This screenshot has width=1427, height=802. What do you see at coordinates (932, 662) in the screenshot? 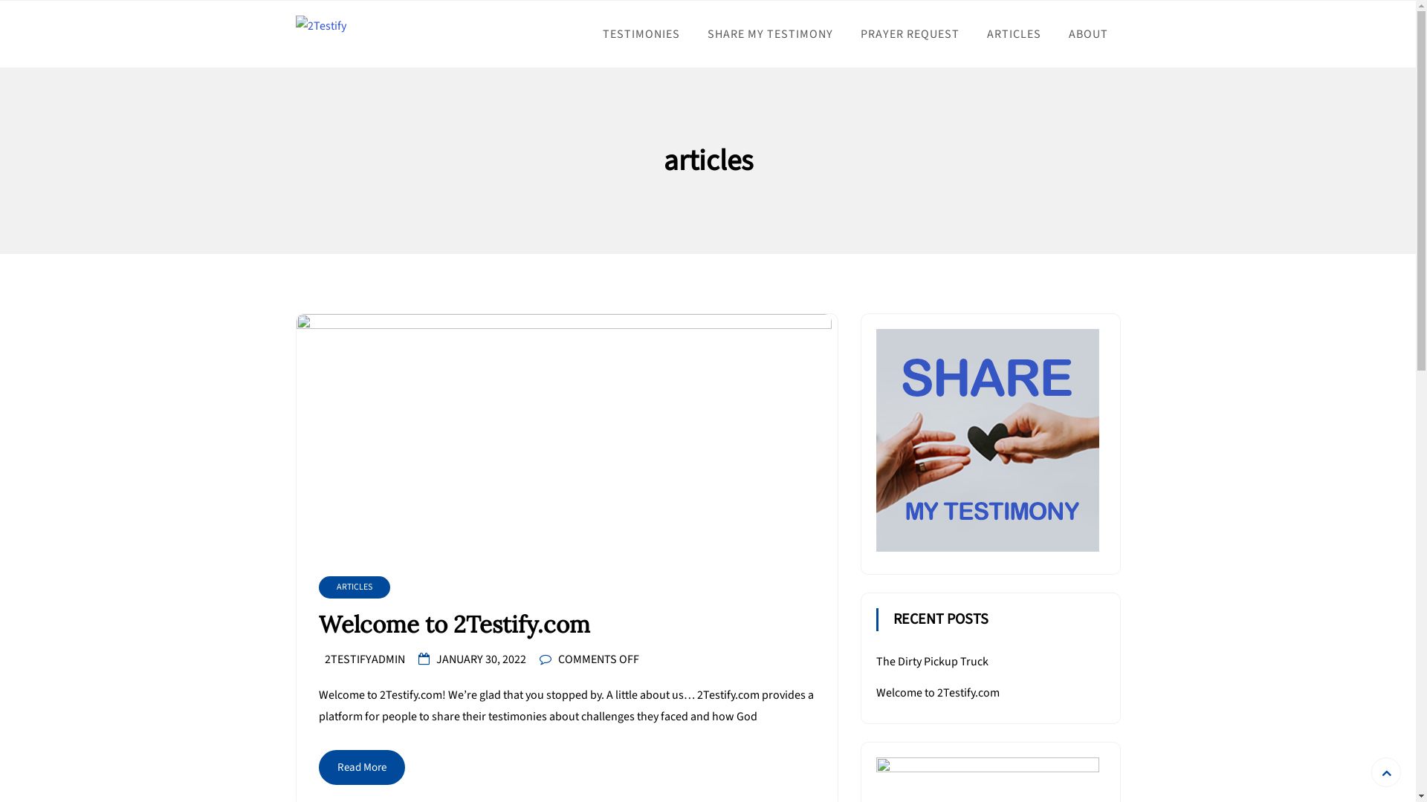
I see `The Dirty Pickup Truck` at bounding box center [932, 662].